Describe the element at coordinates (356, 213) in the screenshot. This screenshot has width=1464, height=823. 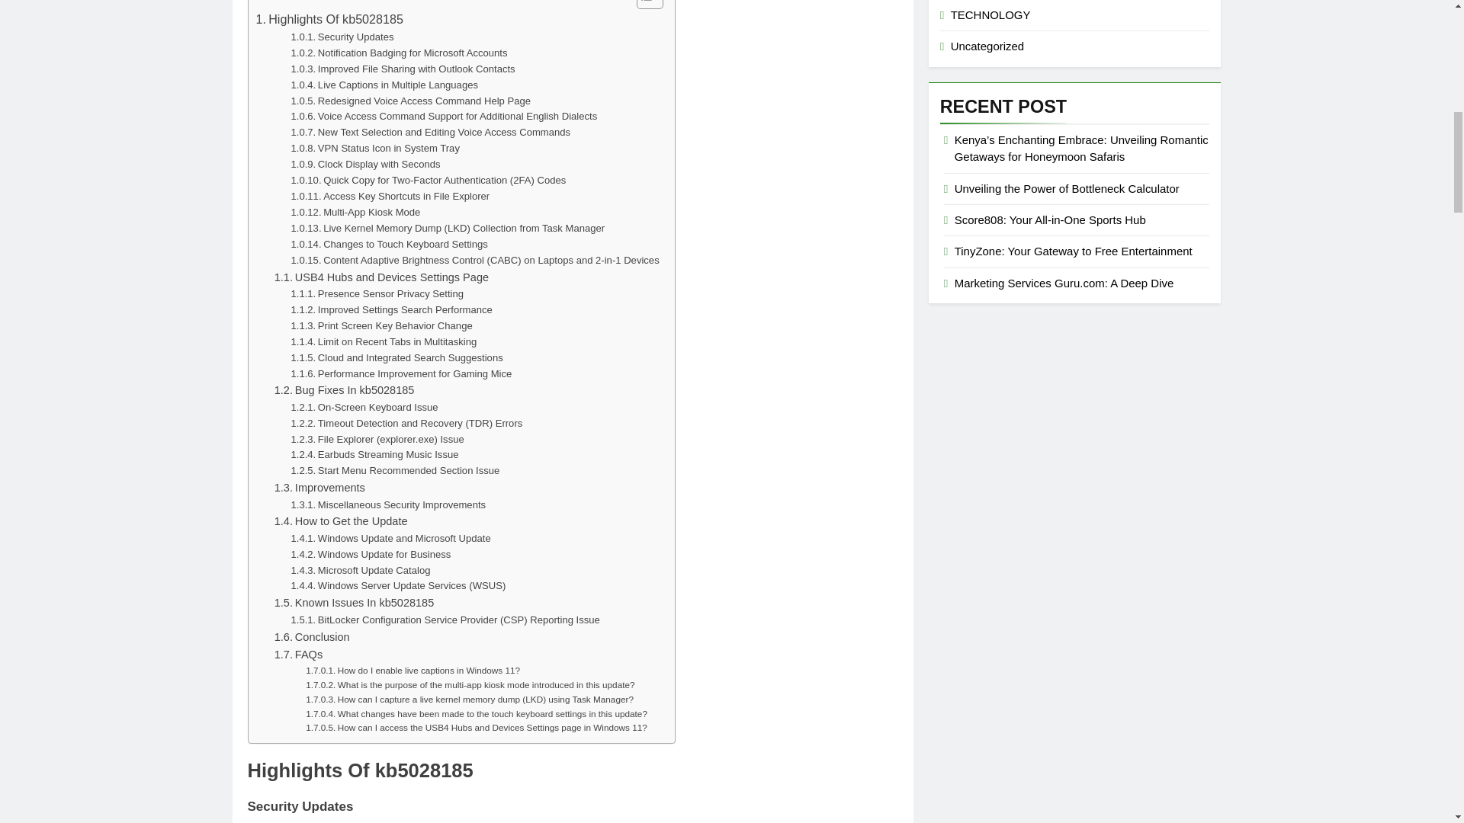
I see `Multi-App Kiosk Mode` at that location.